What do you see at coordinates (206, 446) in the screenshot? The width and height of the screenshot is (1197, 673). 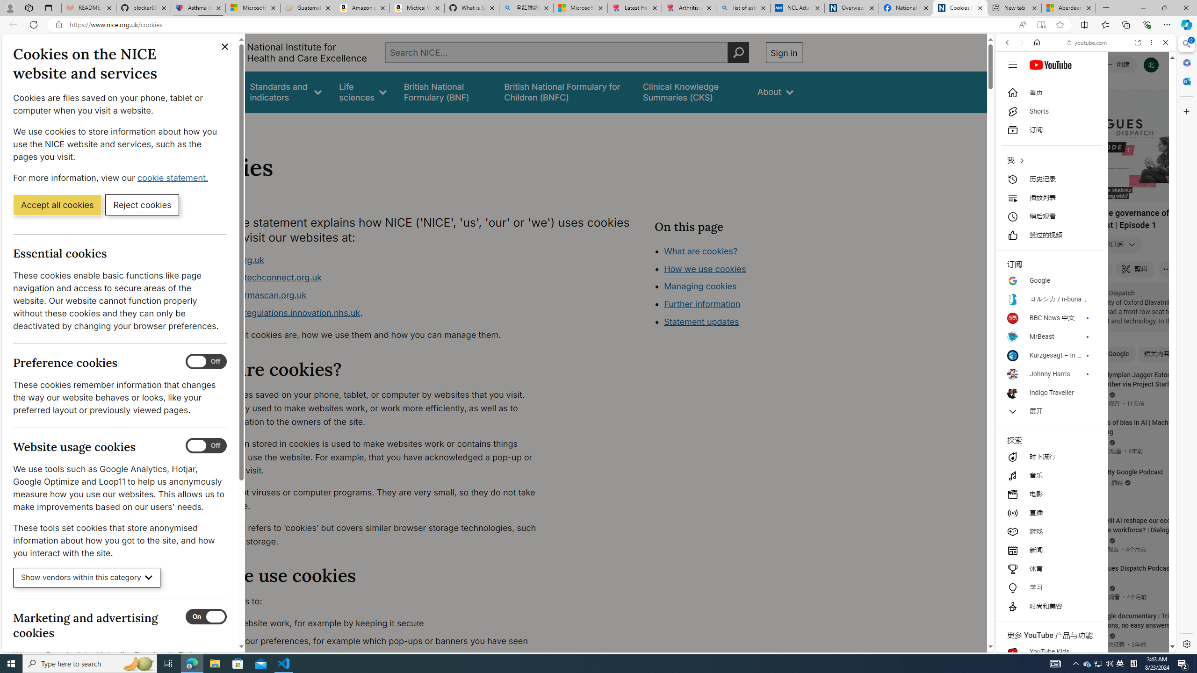 I see `Website usage cookies` at bounding box center [206, 446].